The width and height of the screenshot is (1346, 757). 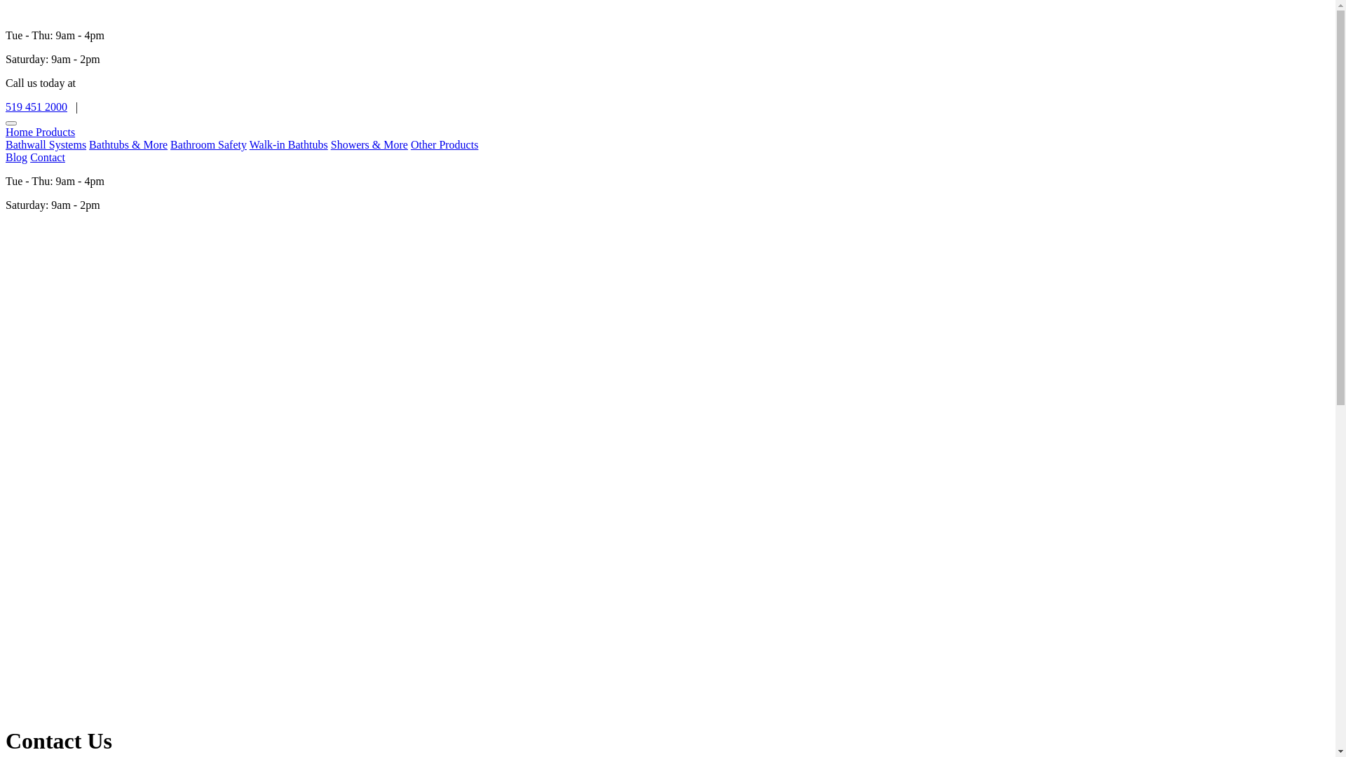 What do you see at coordinates (369, 144) in the screenshot?
I see `Showers & More` at bounding box center [369, 144].